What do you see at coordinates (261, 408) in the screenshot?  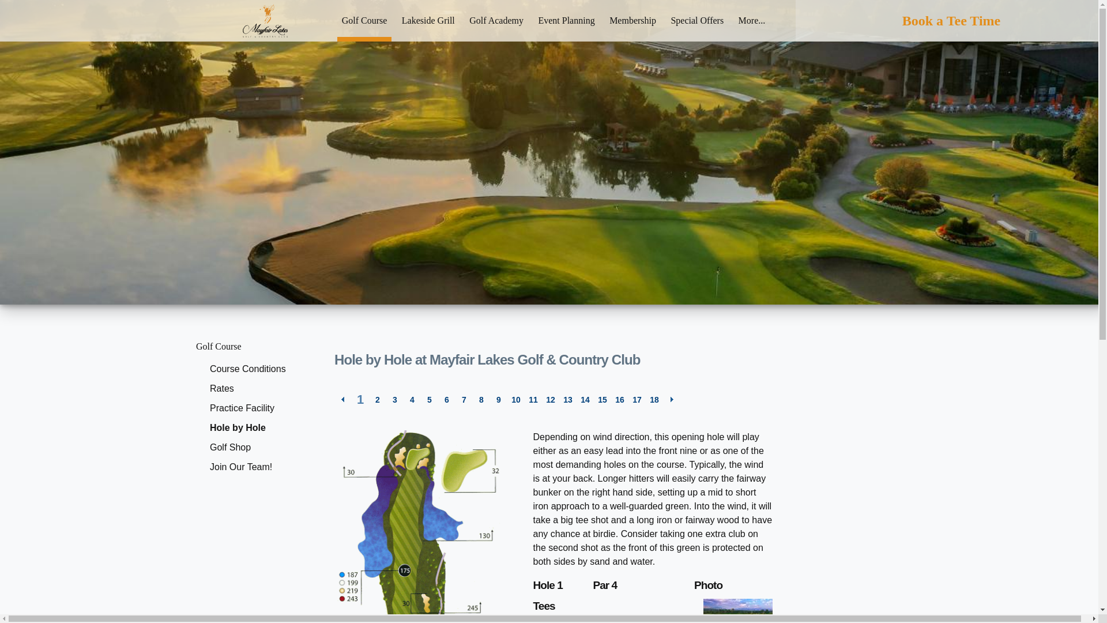 I see `Practice Facility` at bounding box center [261, 408].